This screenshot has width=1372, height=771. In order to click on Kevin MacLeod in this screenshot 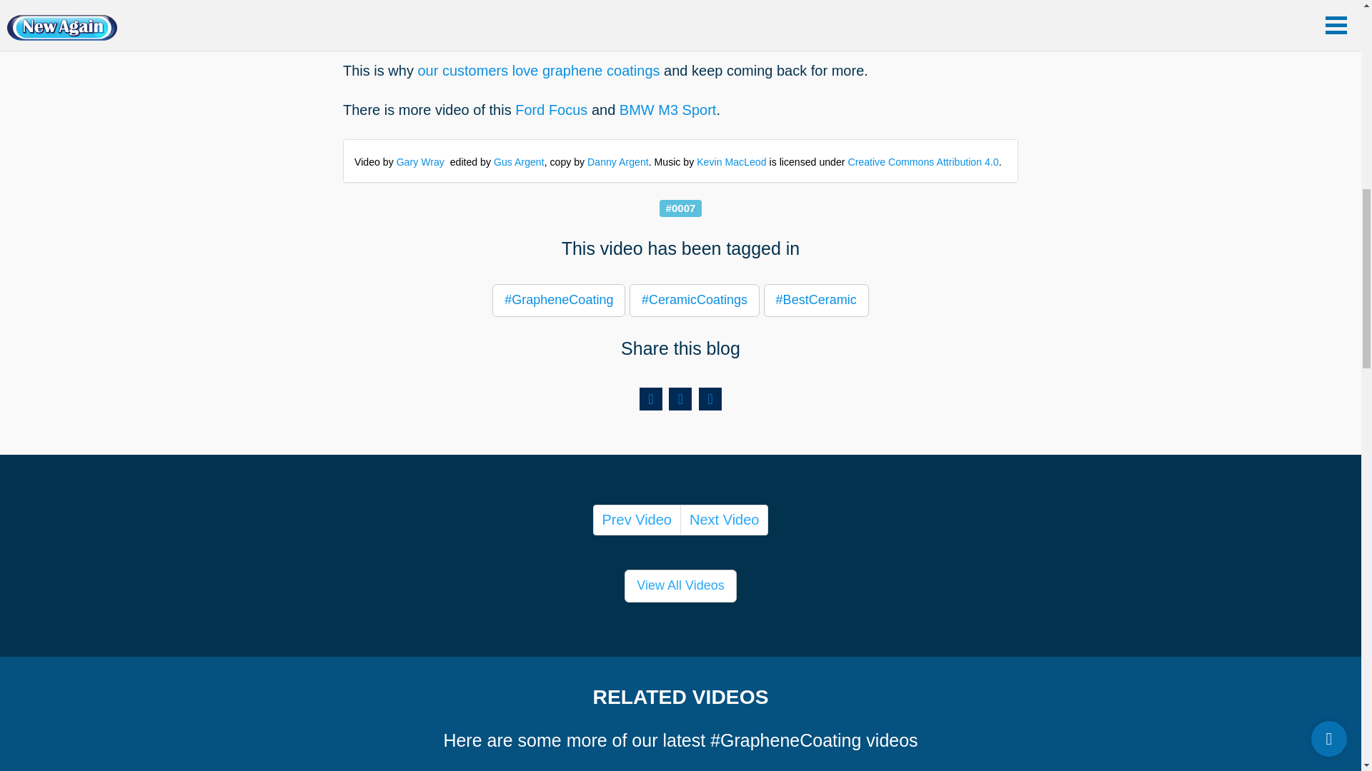, I will do `click(731, 162)`.